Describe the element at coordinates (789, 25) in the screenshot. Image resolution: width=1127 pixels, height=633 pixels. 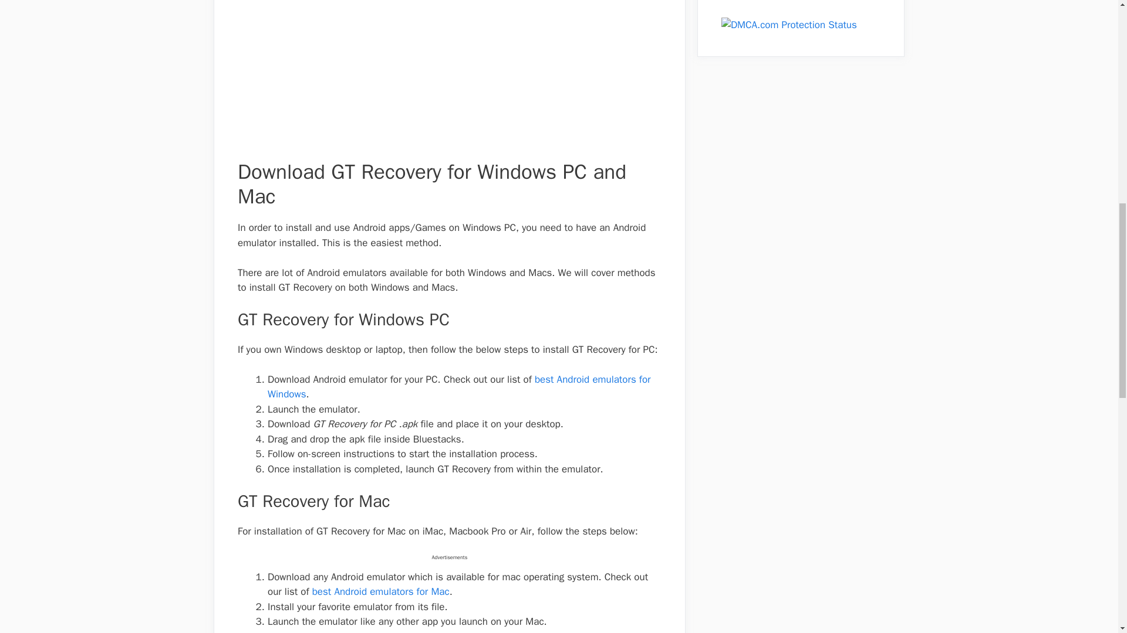
I see `DMCA.com Protection Status` at that location.